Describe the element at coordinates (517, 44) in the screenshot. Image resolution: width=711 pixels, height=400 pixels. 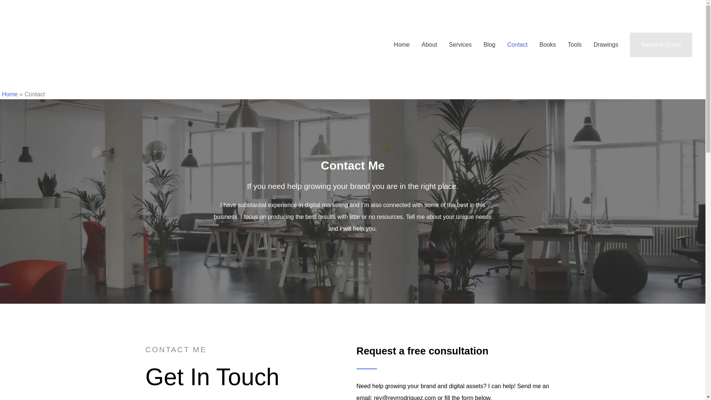
I see `Contact` at that location.